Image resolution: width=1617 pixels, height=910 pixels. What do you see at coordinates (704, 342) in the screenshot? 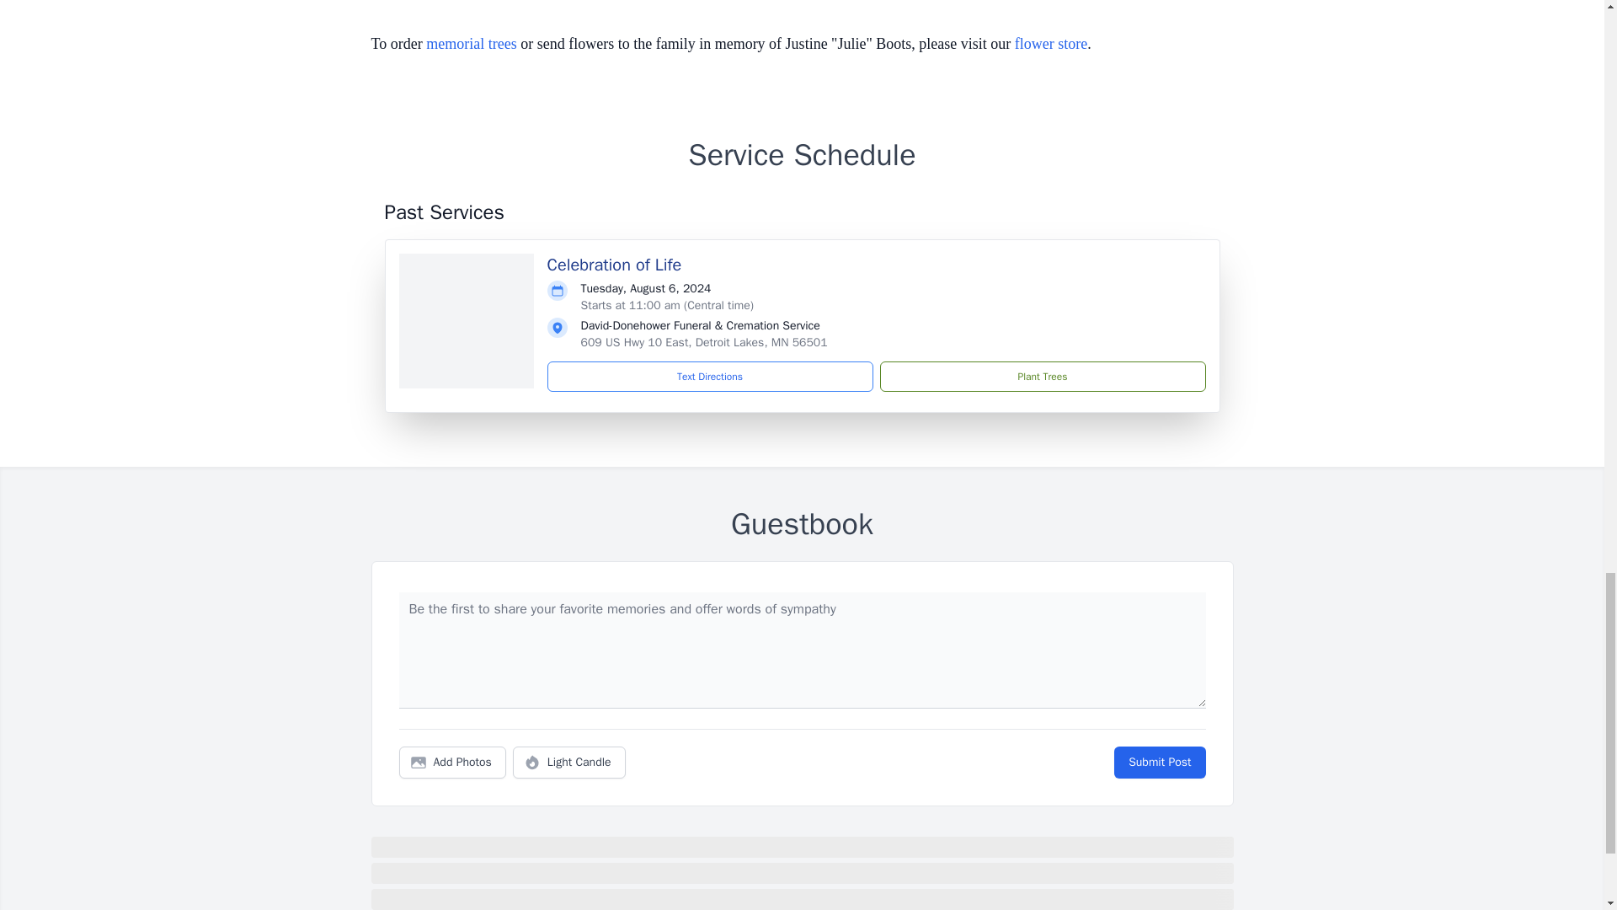
I see `609 US Hwy 10 East, Detroit Lakes, MN 56501` at bounding box center [704, 342].